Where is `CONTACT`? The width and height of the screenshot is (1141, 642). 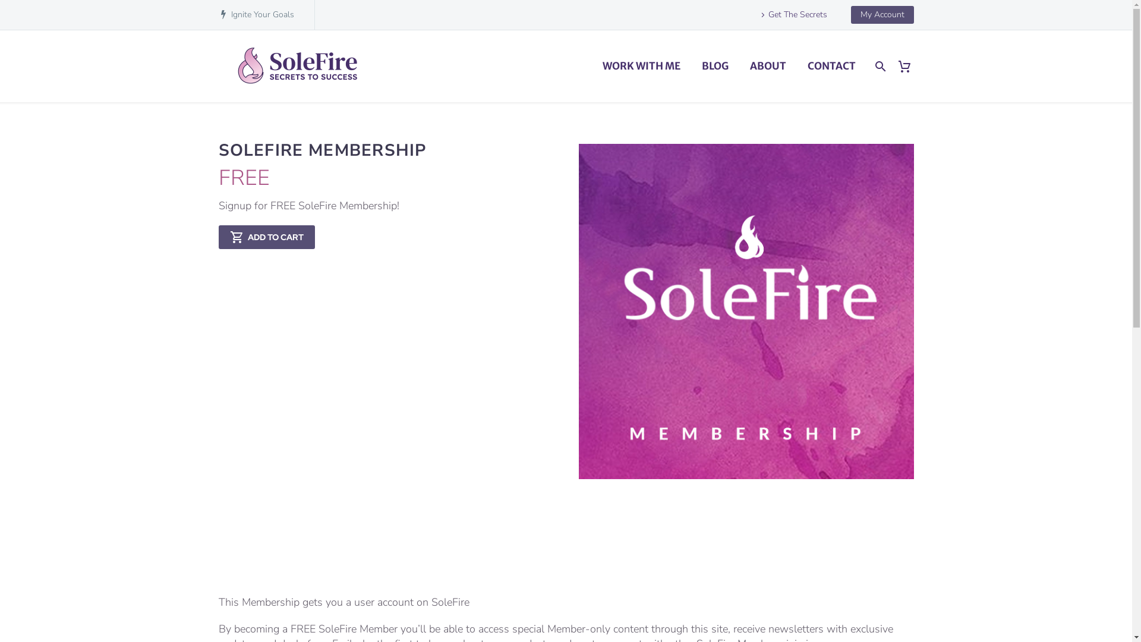
CONTACT is located at coordinates (832, 67).